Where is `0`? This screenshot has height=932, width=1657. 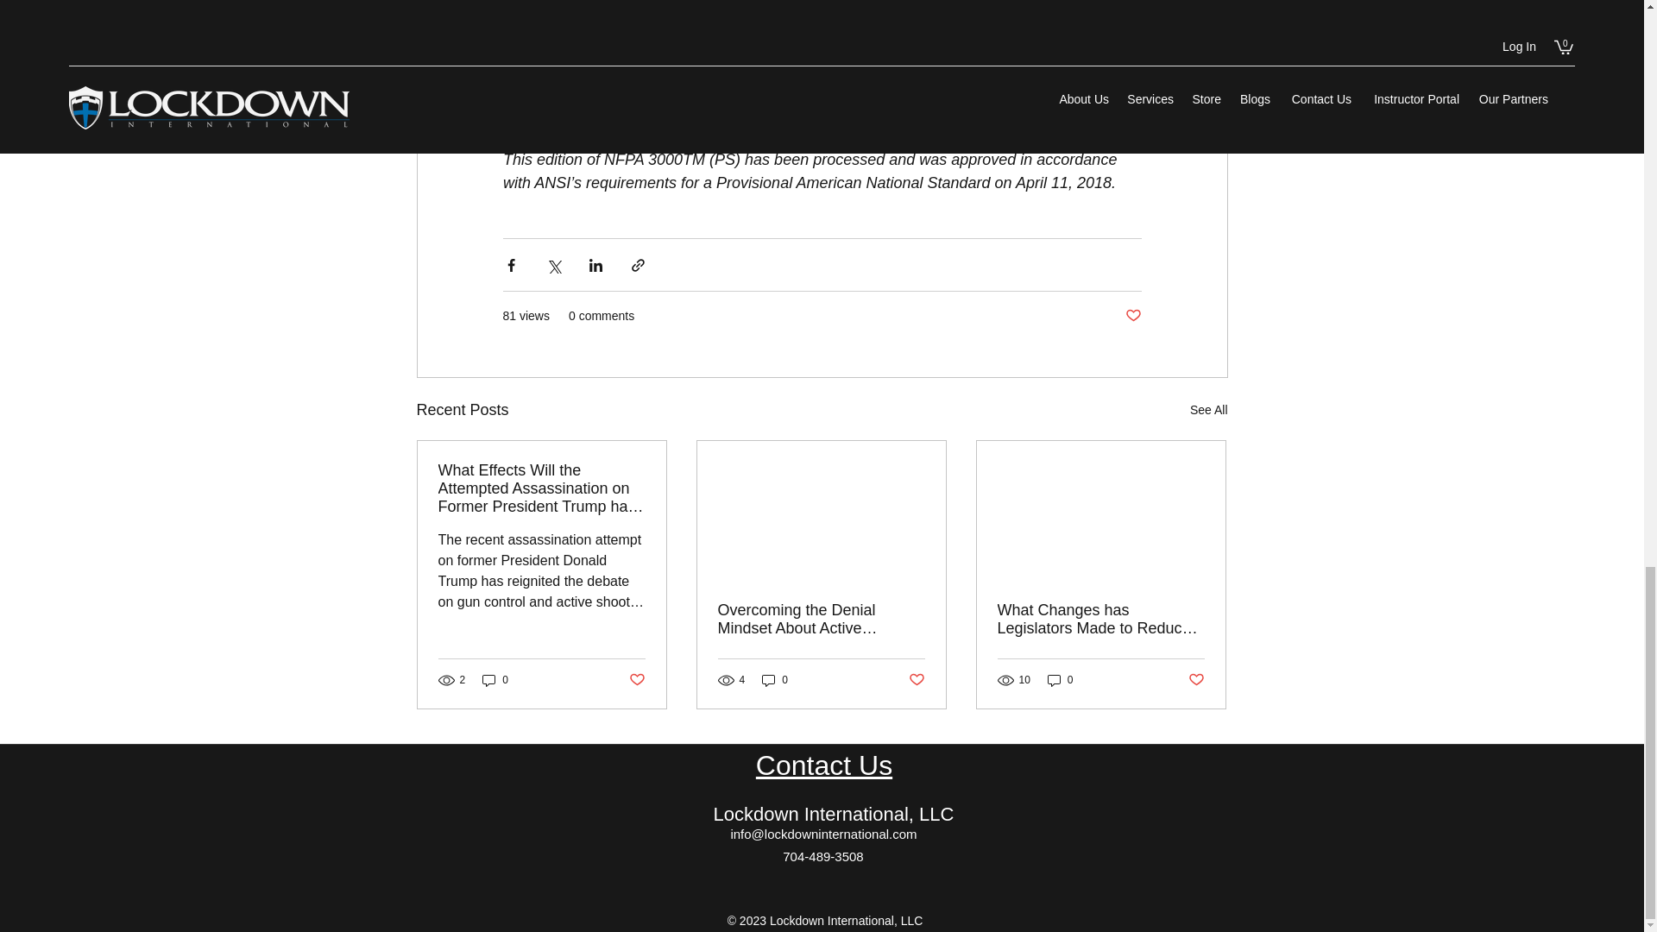
0 is located at coordinates (775, 680).